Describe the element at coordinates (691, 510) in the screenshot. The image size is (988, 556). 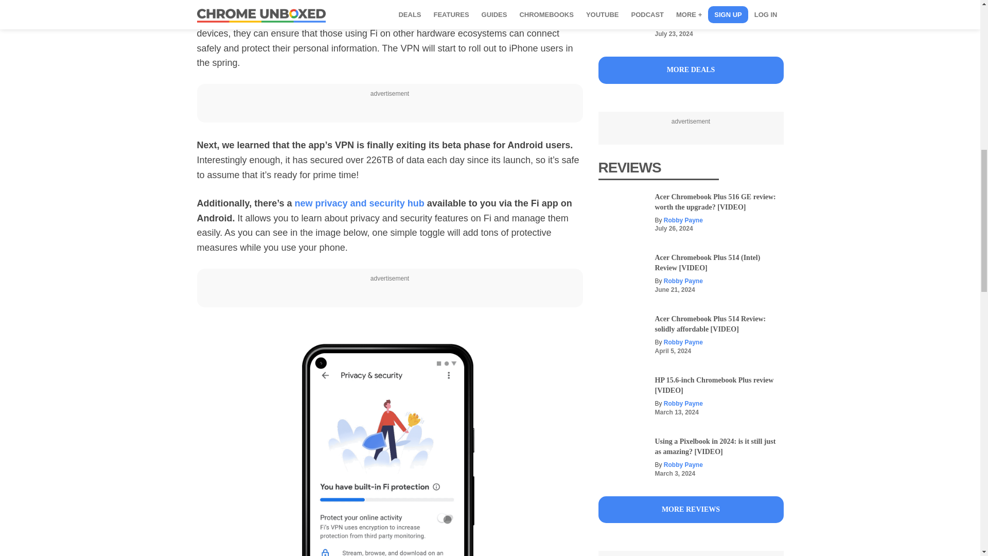
I see `Reviews` at that location.